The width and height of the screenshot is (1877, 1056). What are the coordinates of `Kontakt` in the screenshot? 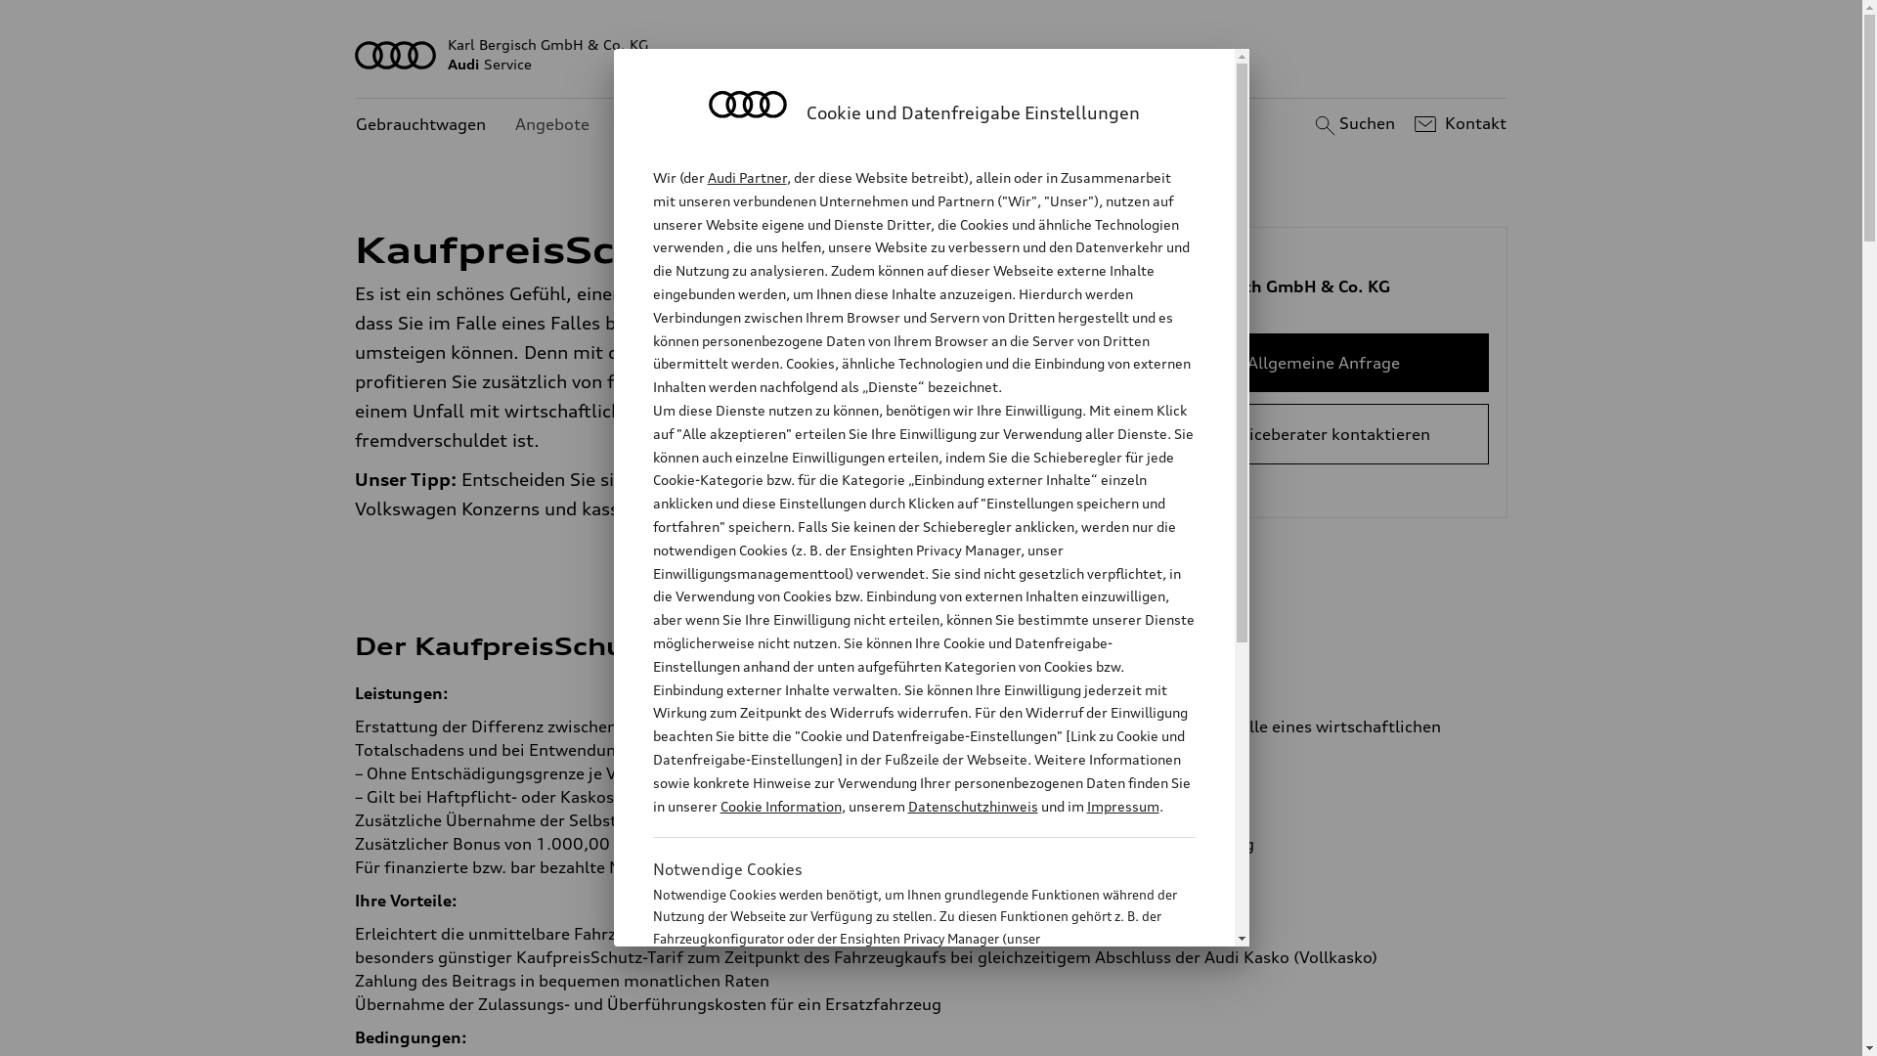 It's located at (1459, 124).